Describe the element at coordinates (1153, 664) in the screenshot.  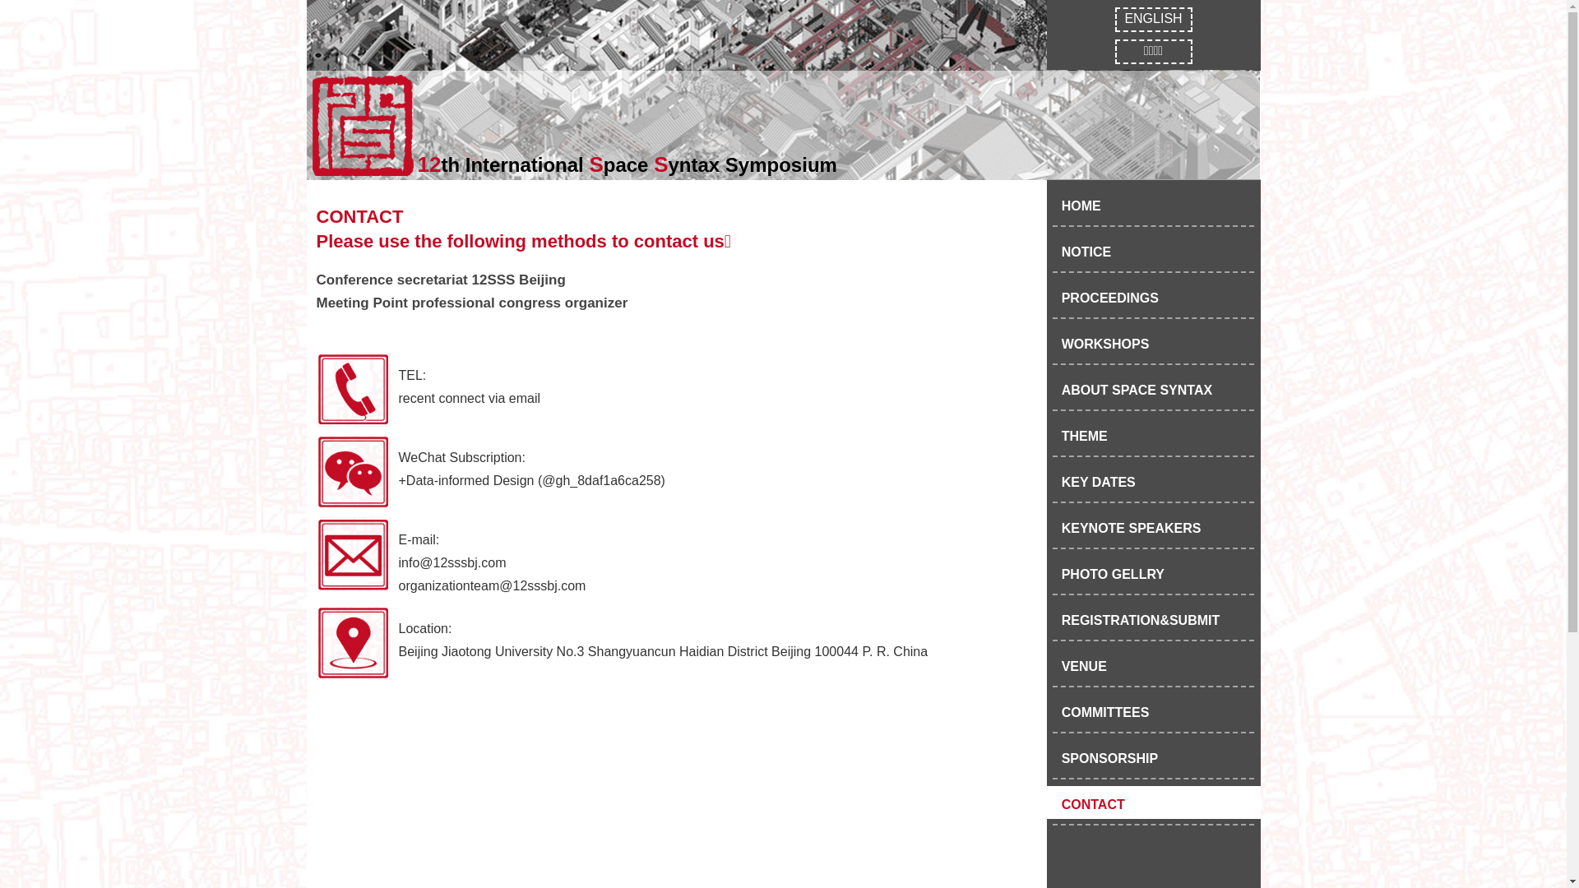
I see `VENUE` at that location.